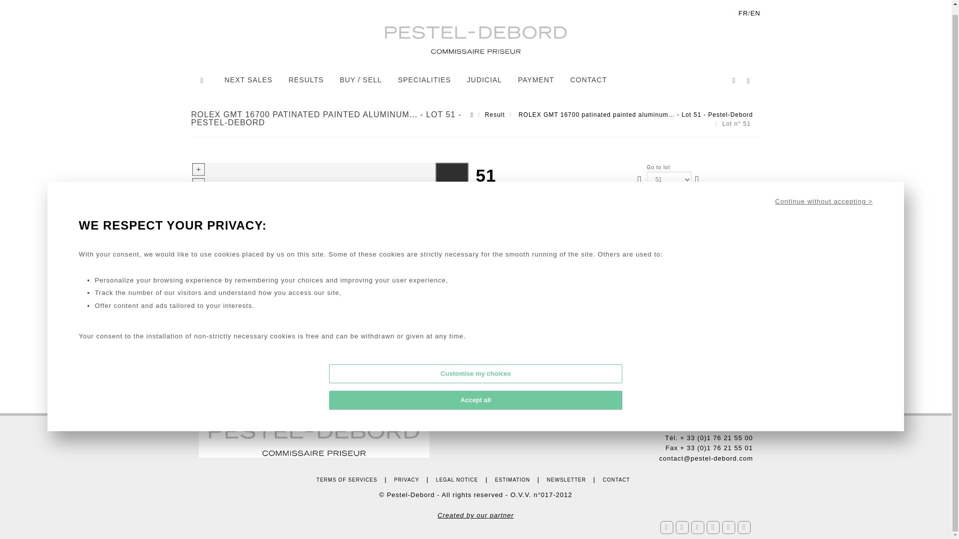  What do you see at coordinates (588, 81) in the screenshot?
I see `CONTACT` at bounding box center [588, 81].